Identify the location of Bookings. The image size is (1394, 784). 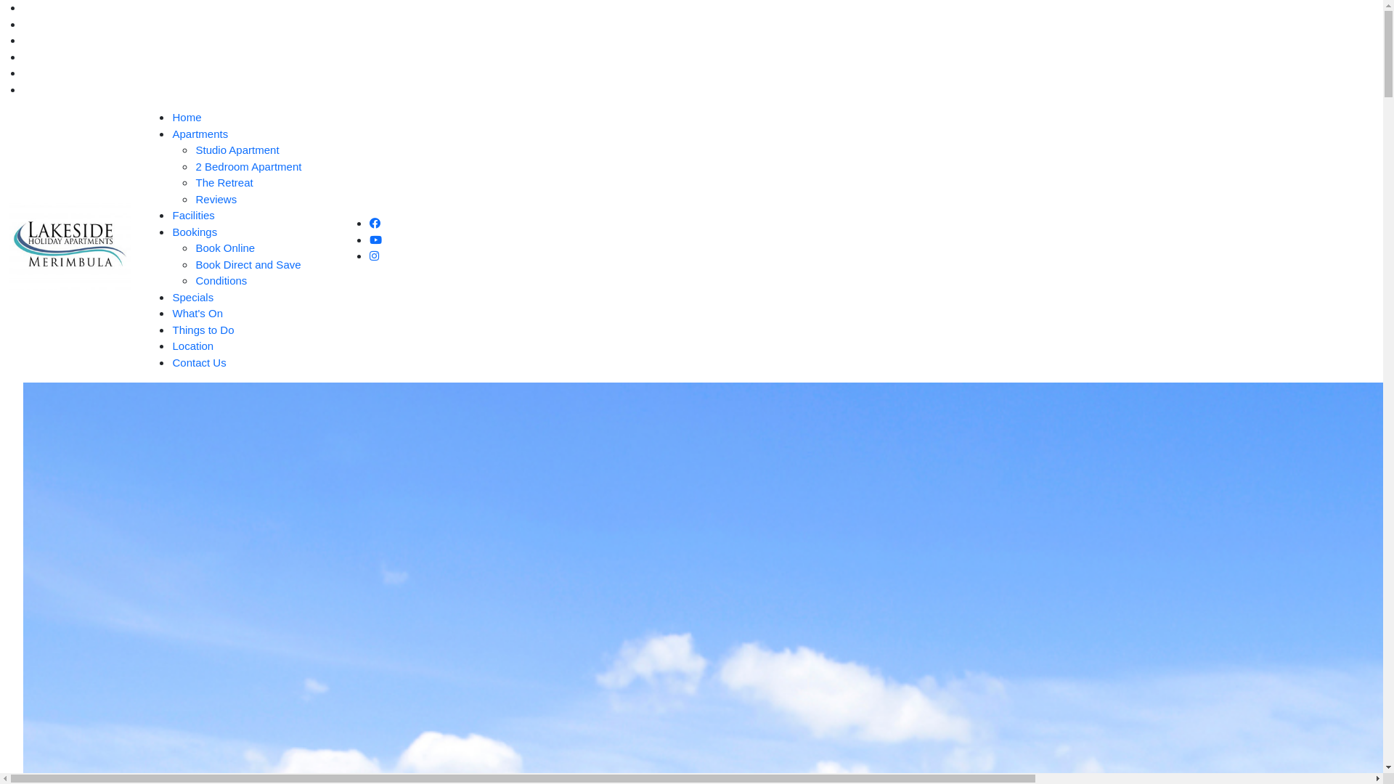
(195, 231).